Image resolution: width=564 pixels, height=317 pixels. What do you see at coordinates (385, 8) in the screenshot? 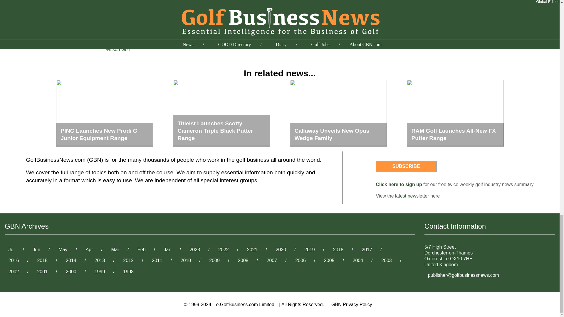
I see `Share on Twitter` at bounding box center [385, 8].